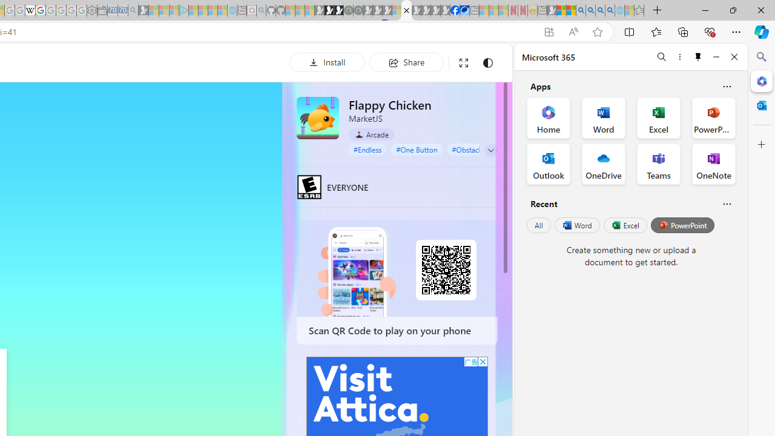 This screenshot has width=775, height=436. What do you see at coordinates (490, 150) in the screenshot?
I see `Class: expand-arrow neutral` at bounding box center [490, 150].